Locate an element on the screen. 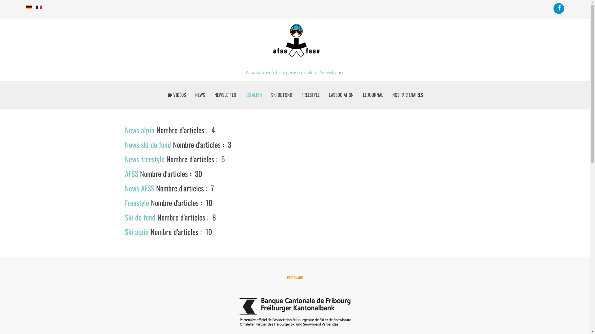  Ski de fond is located at coordinates (140, 217).